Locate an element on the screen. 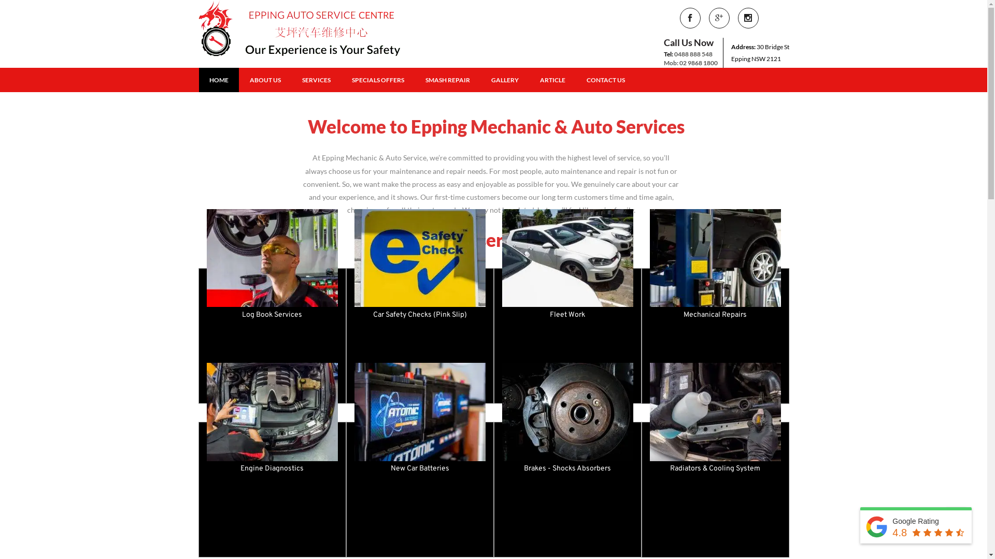 Image resolution: width=995 pixels, height=559 pixels. SERVICES is located at coordinates (316, 80).